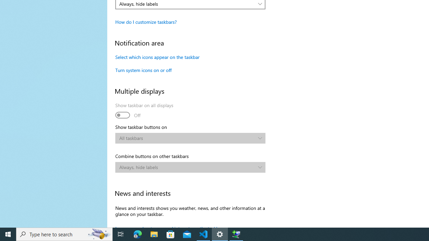 This screenshot has width=429, height=241. Describe the element at coordinates (143, 70) in the screenshot. I see `Turn system icons on or off` at that location.